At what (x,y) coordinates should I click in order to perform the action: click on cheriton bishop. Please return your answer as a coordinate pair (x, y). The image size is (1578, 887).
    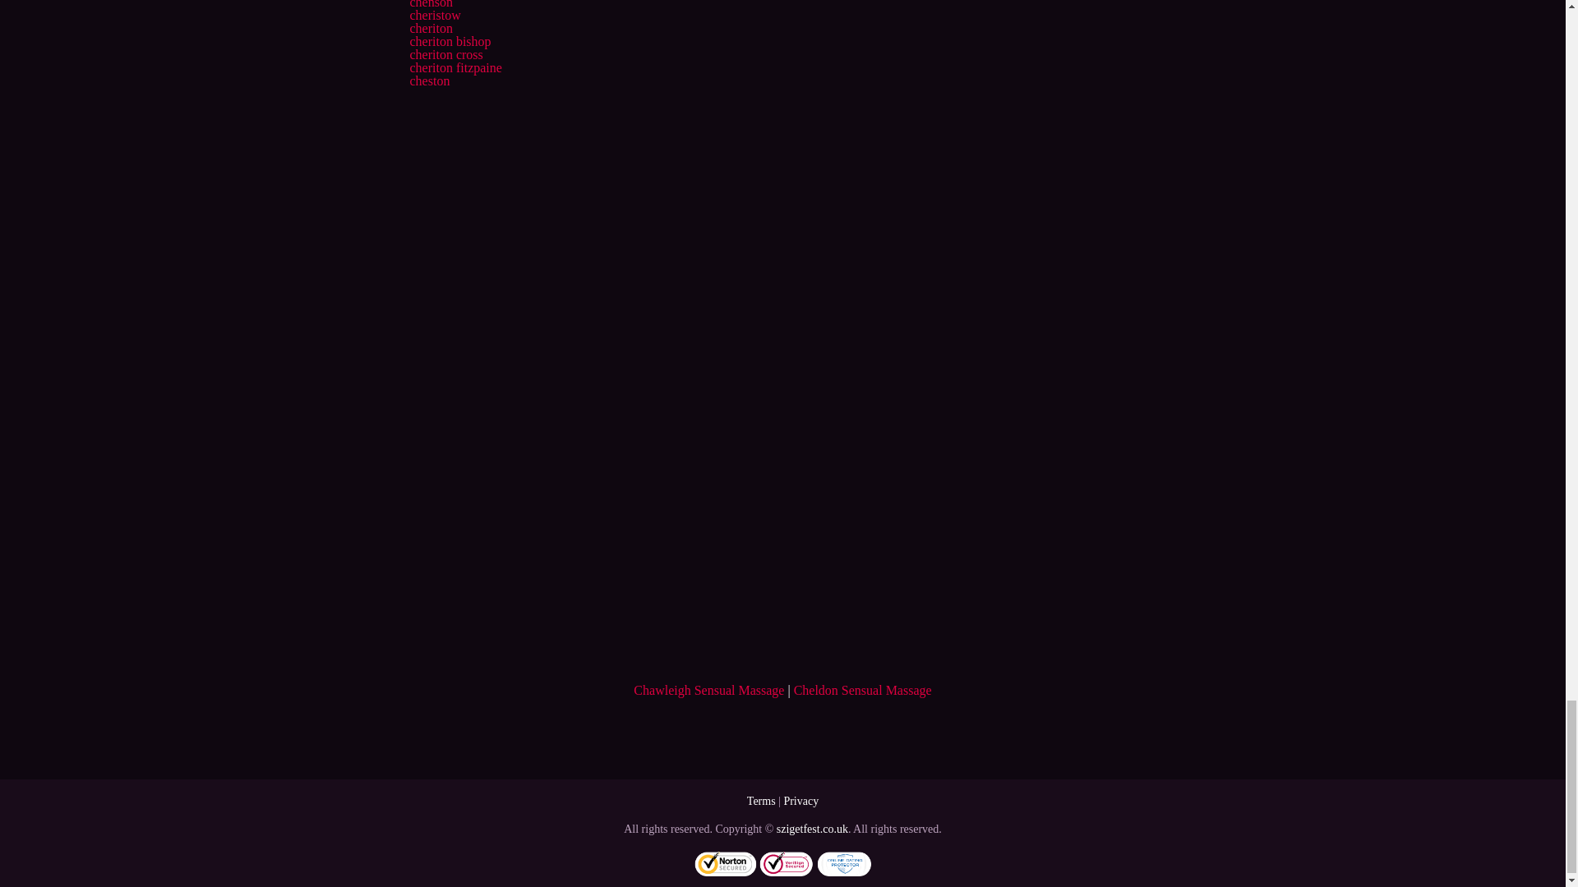
    Looking at the image, I should click on (450, 41).